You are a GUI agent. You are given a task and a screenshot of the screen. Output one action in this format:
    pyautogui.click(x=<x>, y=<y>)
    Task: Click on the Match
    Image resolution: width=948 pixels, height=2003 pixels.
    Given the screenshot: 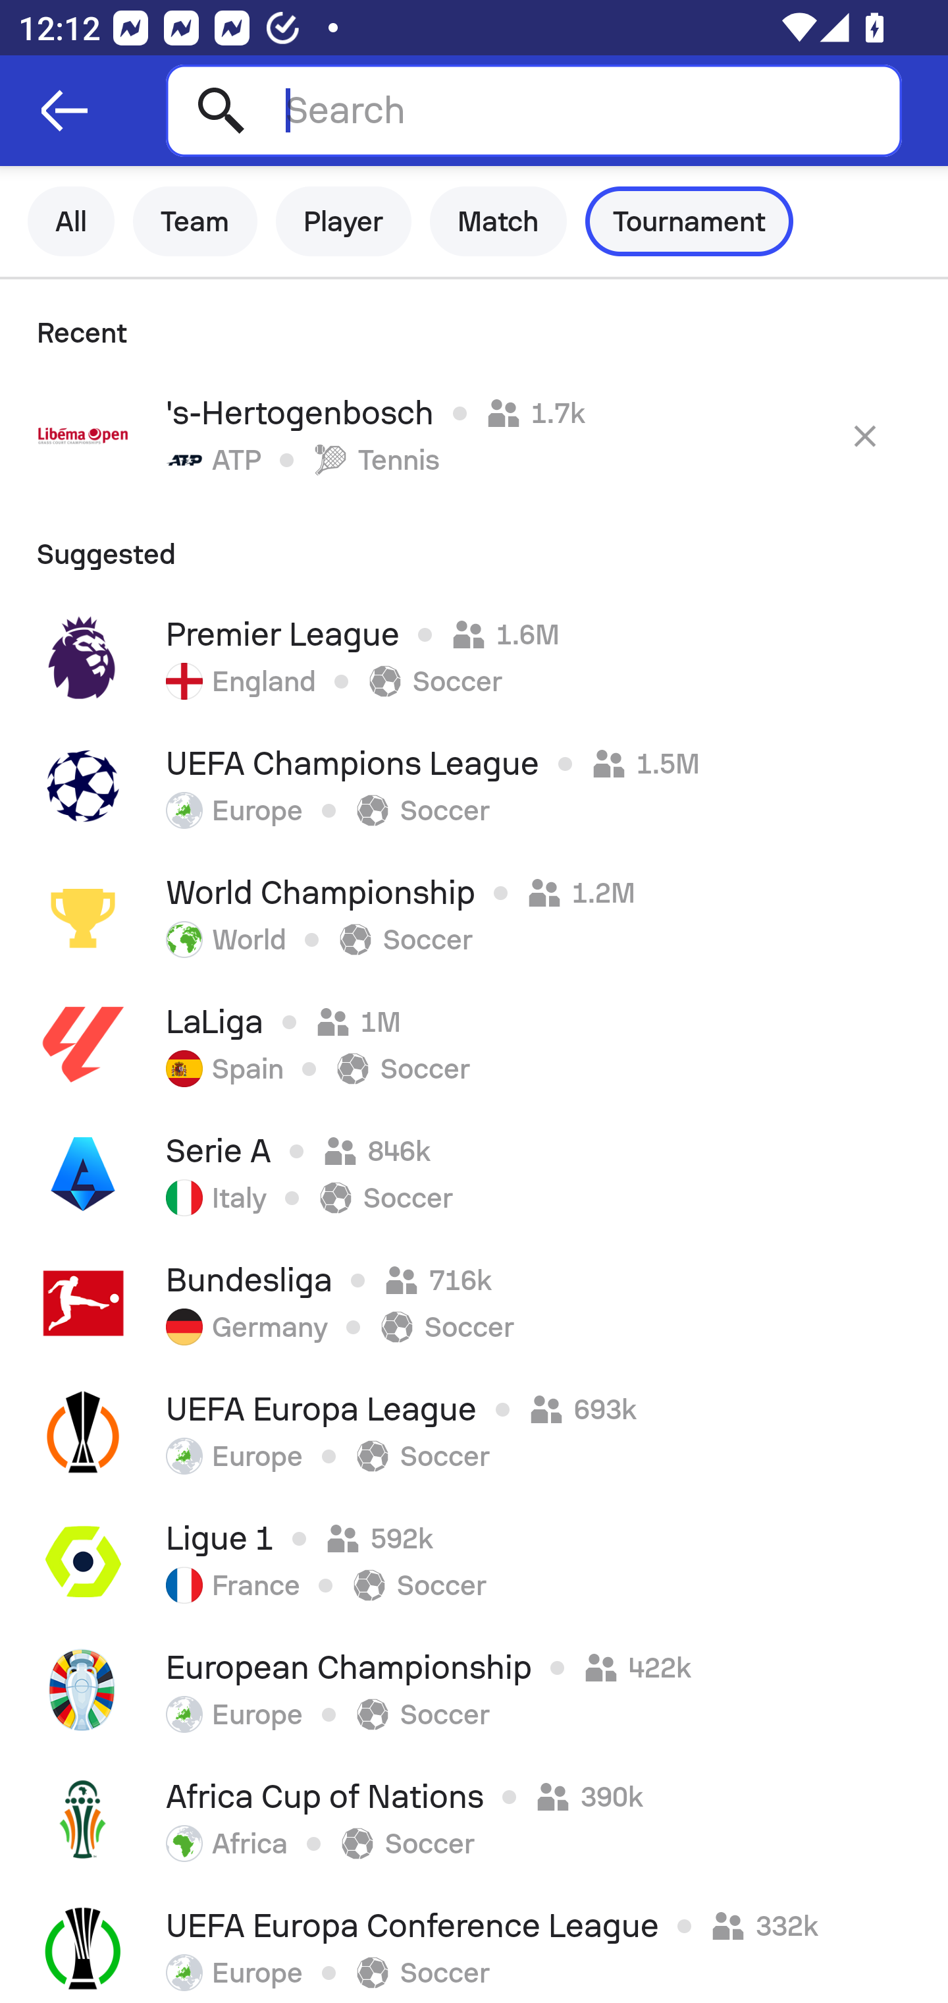 What is the action you would take?
    pyautogui.click(x=498, y=221)
    